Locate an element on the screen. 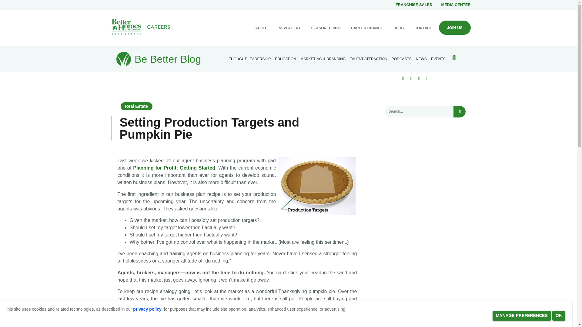 The image size is (582, 327). Real Estate is located at coordinates (136, 106).